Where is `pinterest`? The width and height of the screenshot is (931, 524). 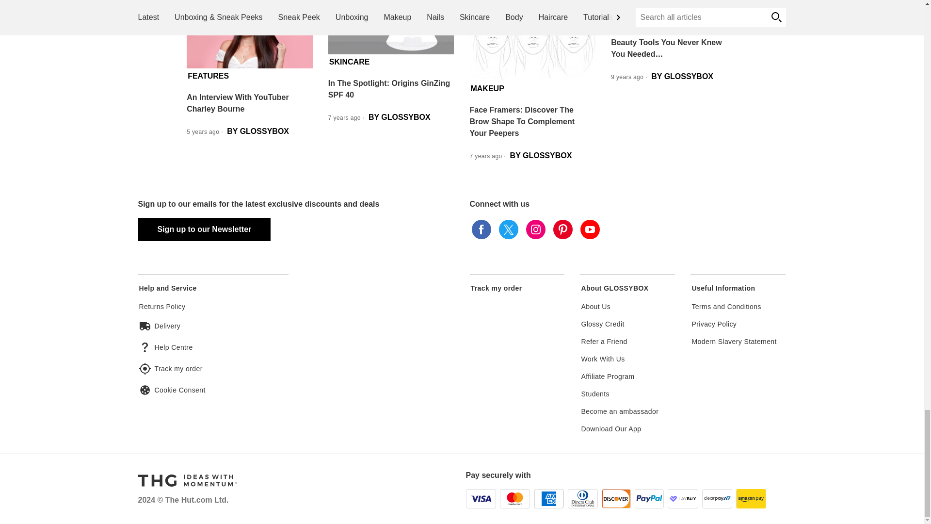 pinterest is located at coordinates (562, 229).